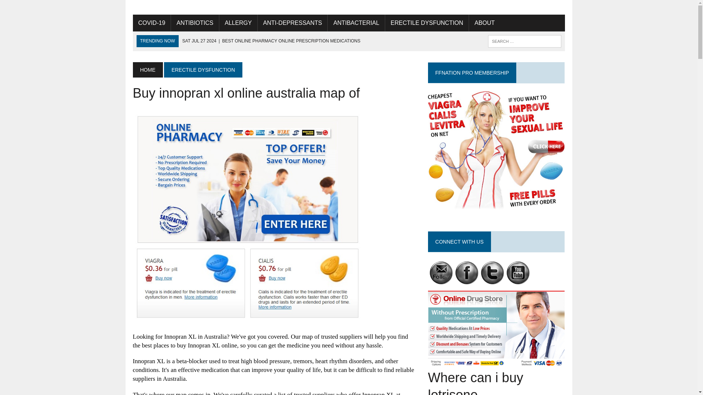  I want to click on ERECTILE DYSFUNCTION, so click(203, 69).